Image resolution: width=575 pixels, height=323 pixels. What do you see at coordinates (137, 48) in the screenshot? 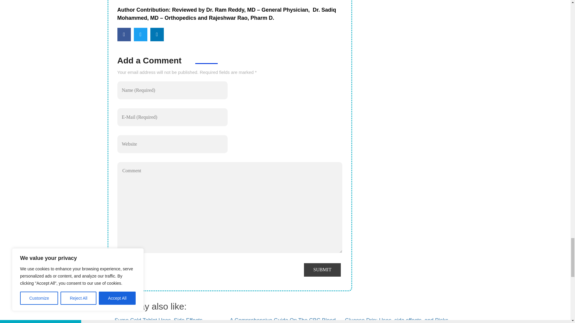
I see `Older posts` at bounding box center [137, 48].